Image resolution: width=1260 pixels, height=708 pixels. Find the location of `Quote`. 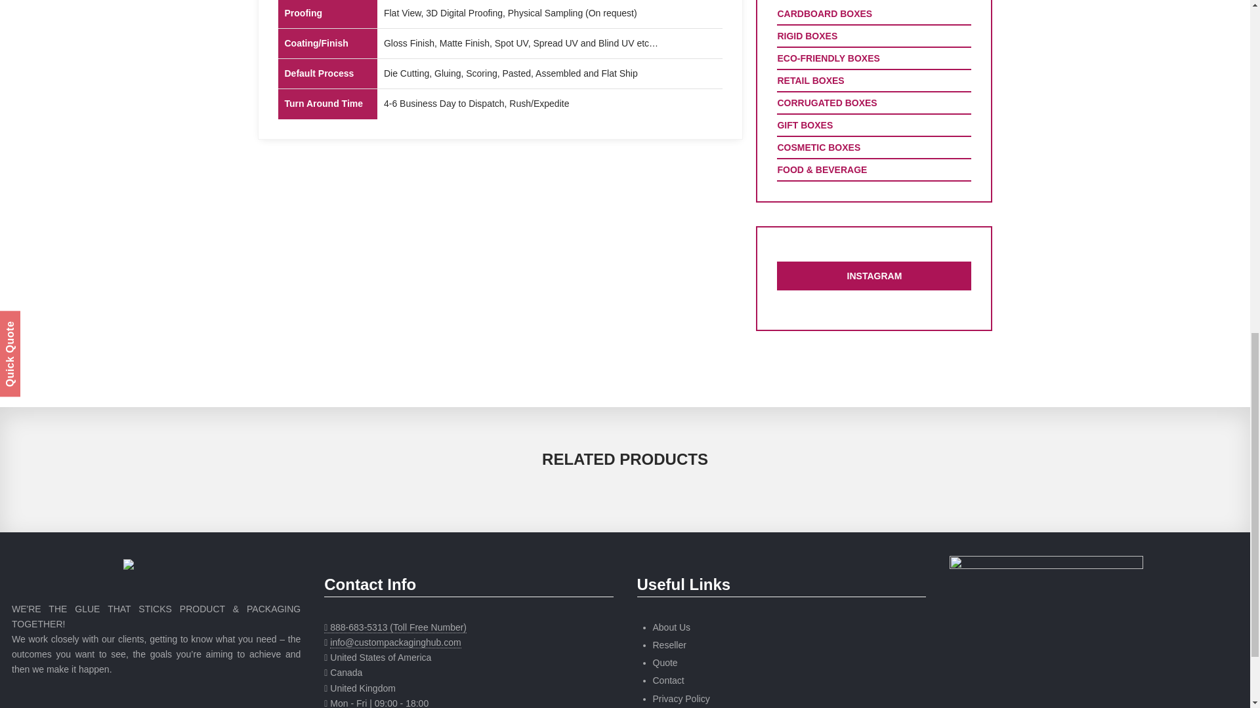

Quote is located at coordinates (665, 663).